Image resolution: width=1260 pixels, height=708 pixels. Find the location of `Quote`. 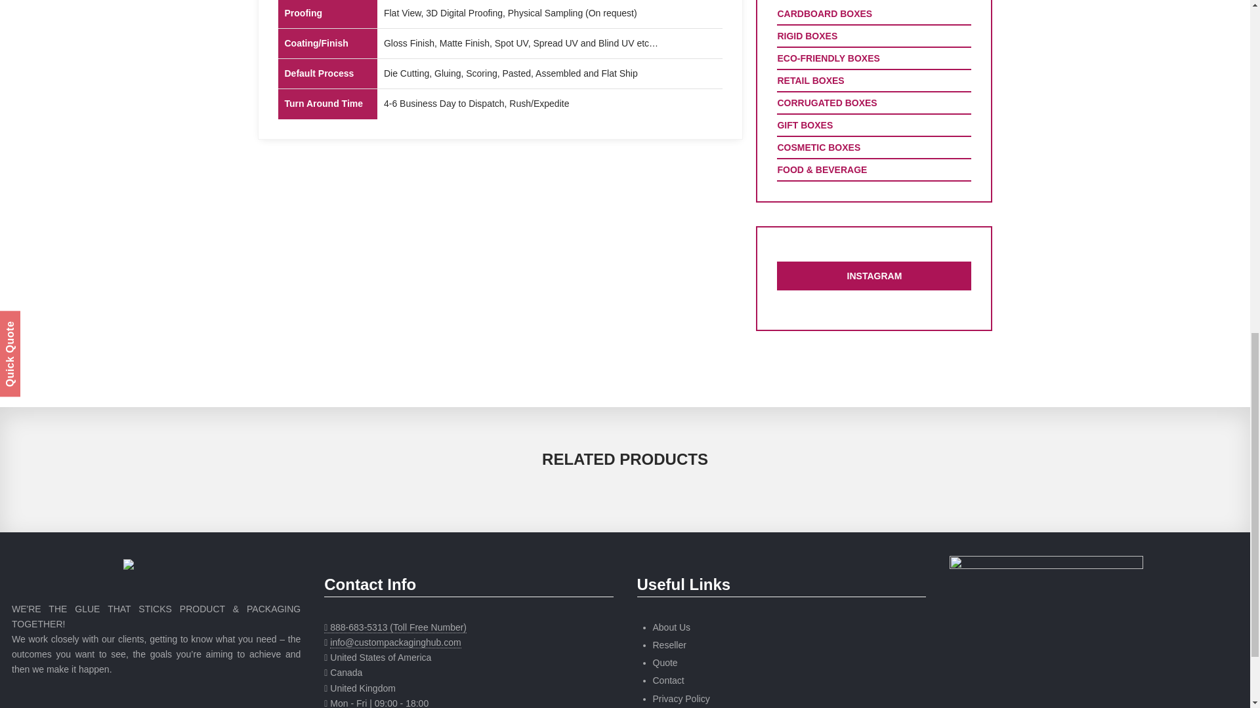

Quote is located at coordinates (665, 663).